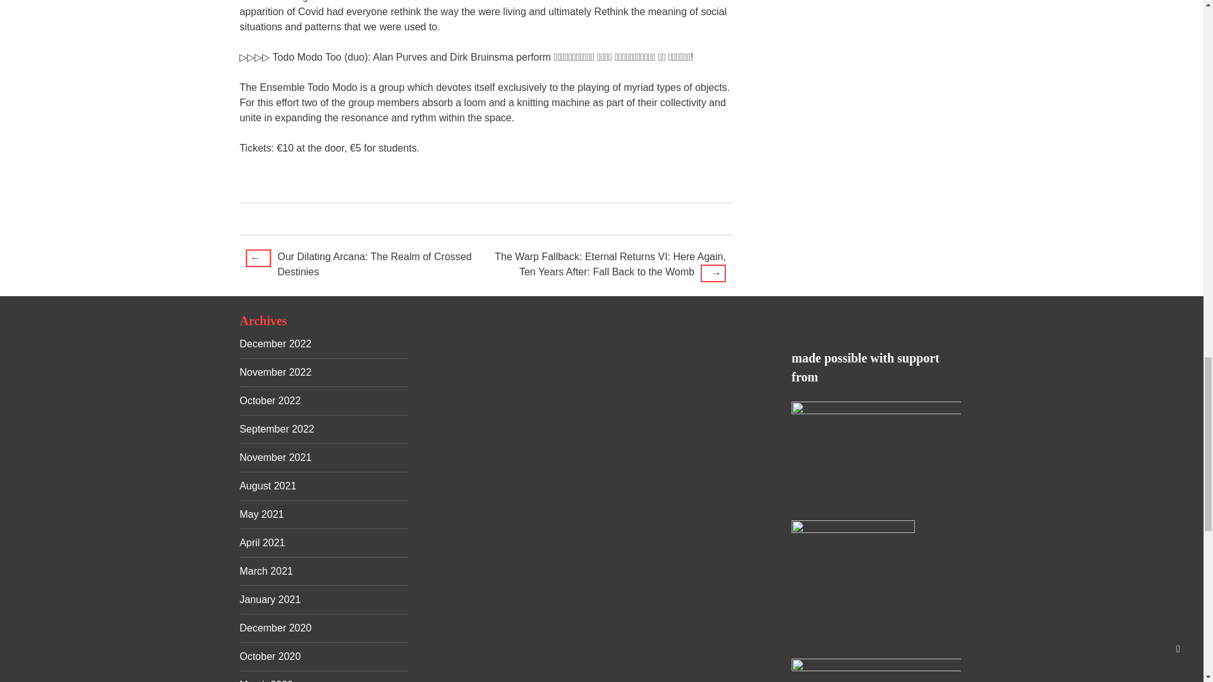  I want to click on May 2021, so click(262, 514).